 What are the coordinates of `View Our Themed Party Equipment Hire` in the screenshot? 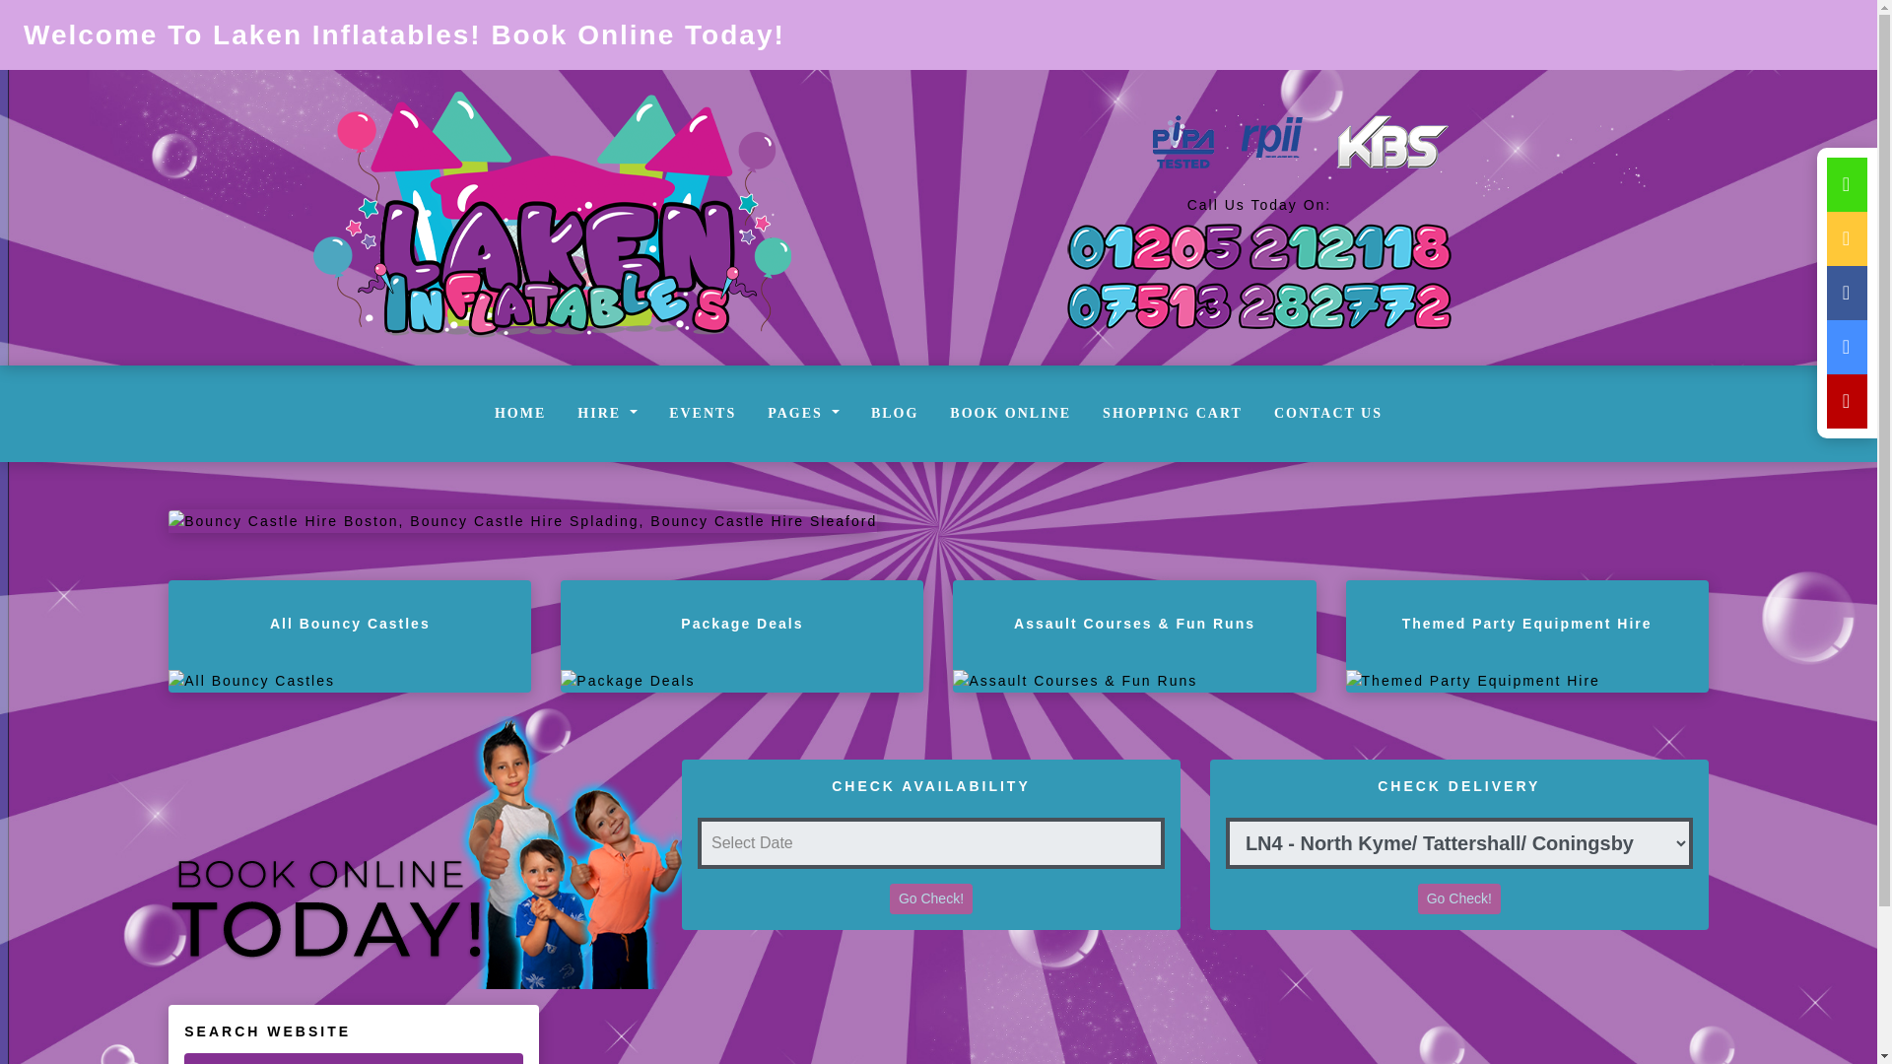 It's located at (1526, 681).